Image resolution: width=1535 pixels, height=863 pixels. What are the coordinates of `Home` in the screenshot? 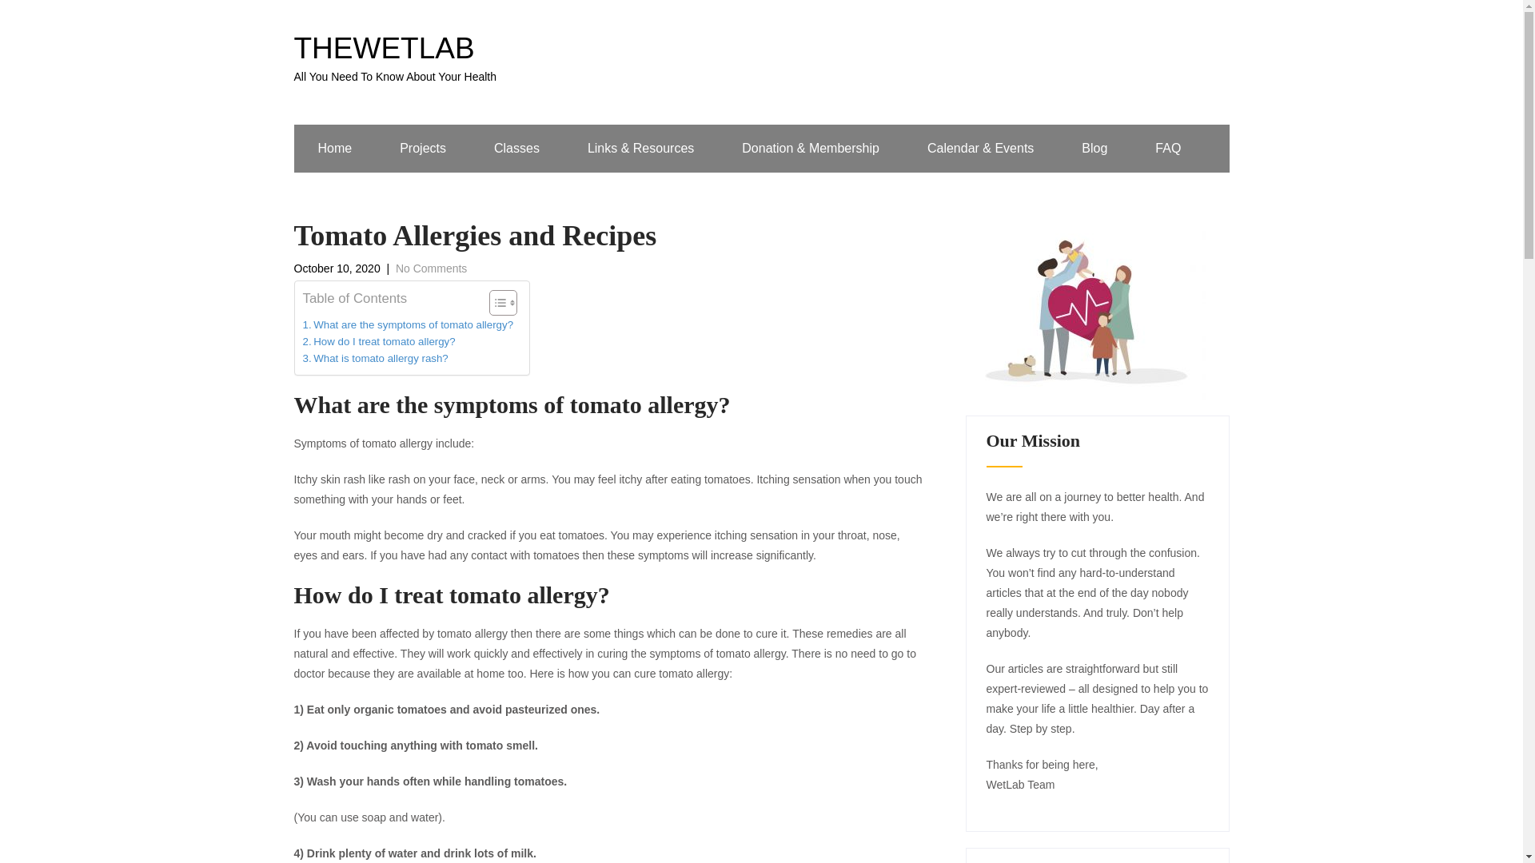 It's located at (335, 149).